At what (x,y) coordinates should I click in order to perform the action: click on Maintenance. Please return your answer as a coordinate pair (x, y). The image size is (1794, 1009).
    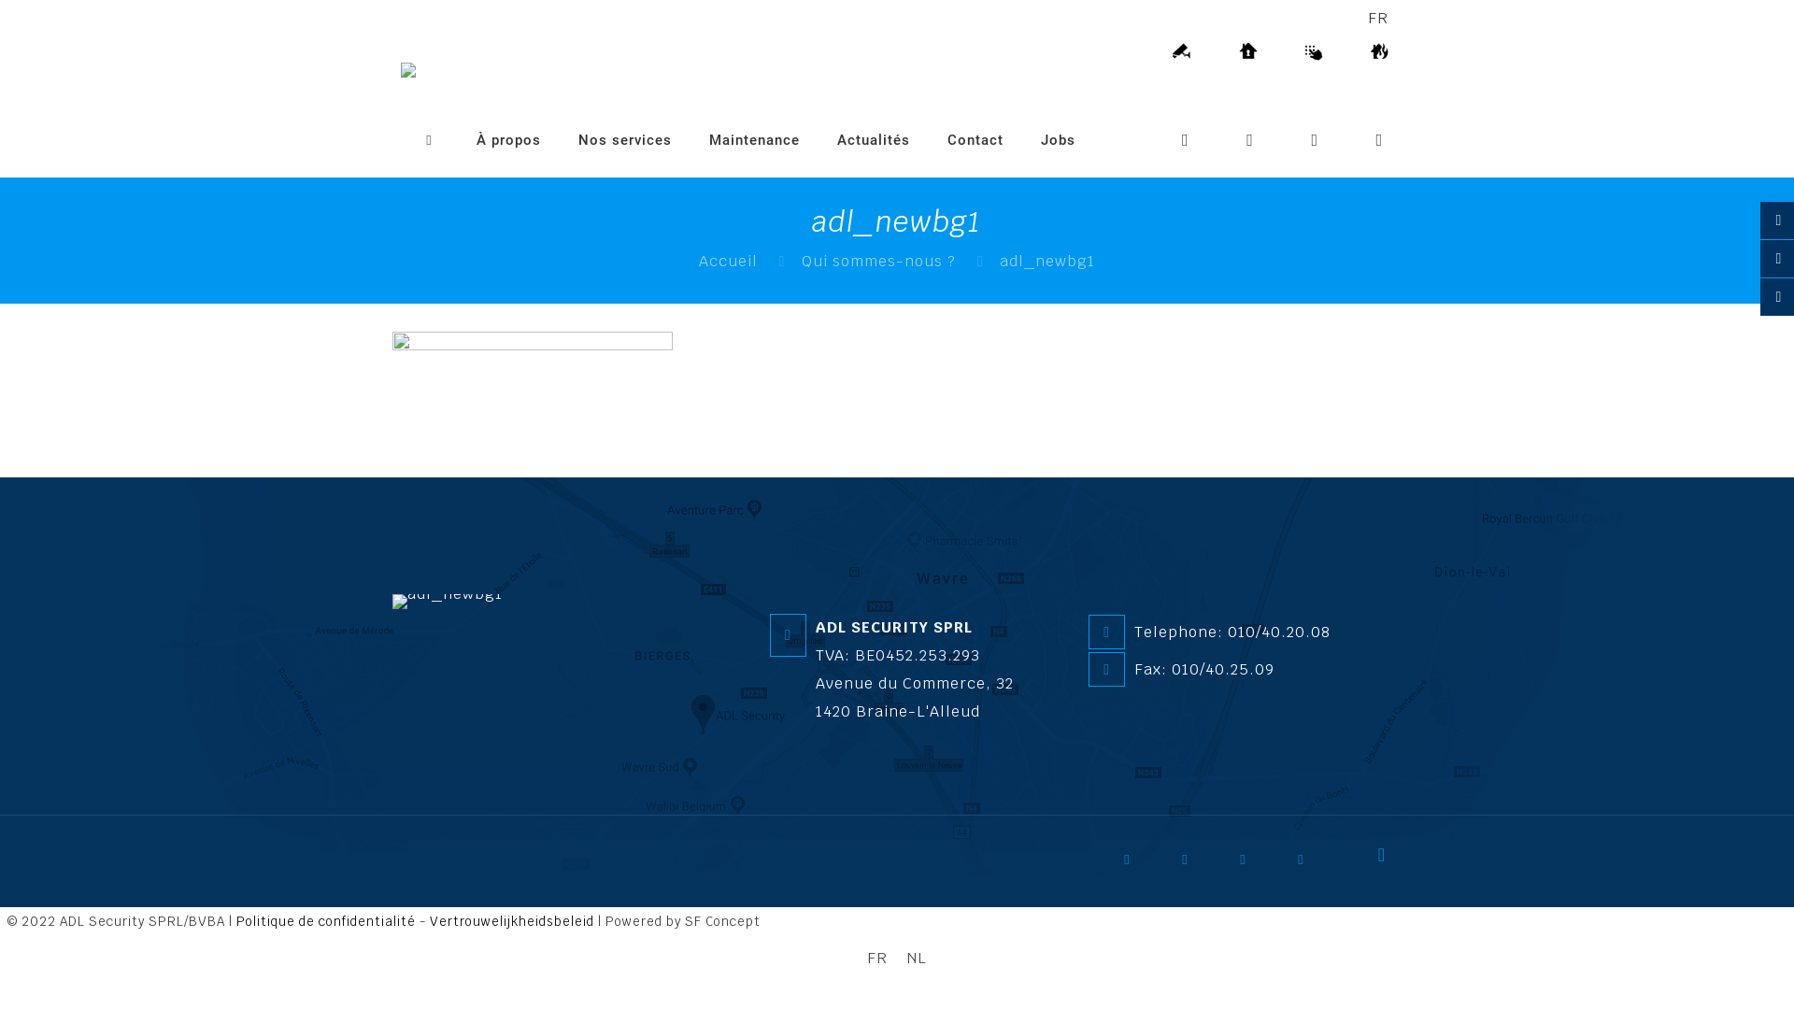
    Looking at the image, I should click on (755, 140).